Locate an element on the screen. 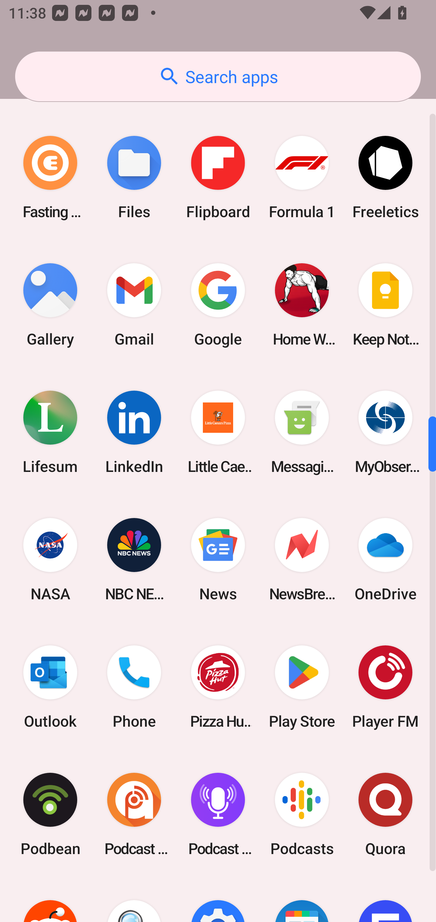 The image size is (436, 922). Flipboard is located at coordinates (218, 177).